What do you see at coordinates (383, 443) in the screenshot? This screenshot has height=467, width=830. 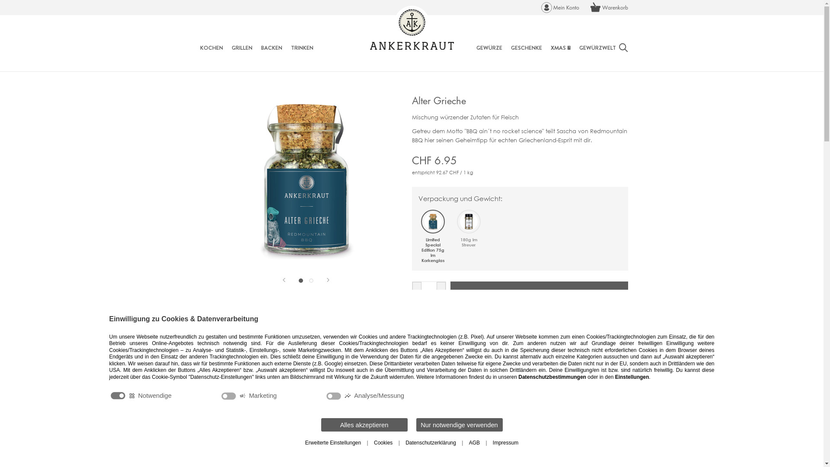 I see `Cookies` at bounding box center [383, 443].